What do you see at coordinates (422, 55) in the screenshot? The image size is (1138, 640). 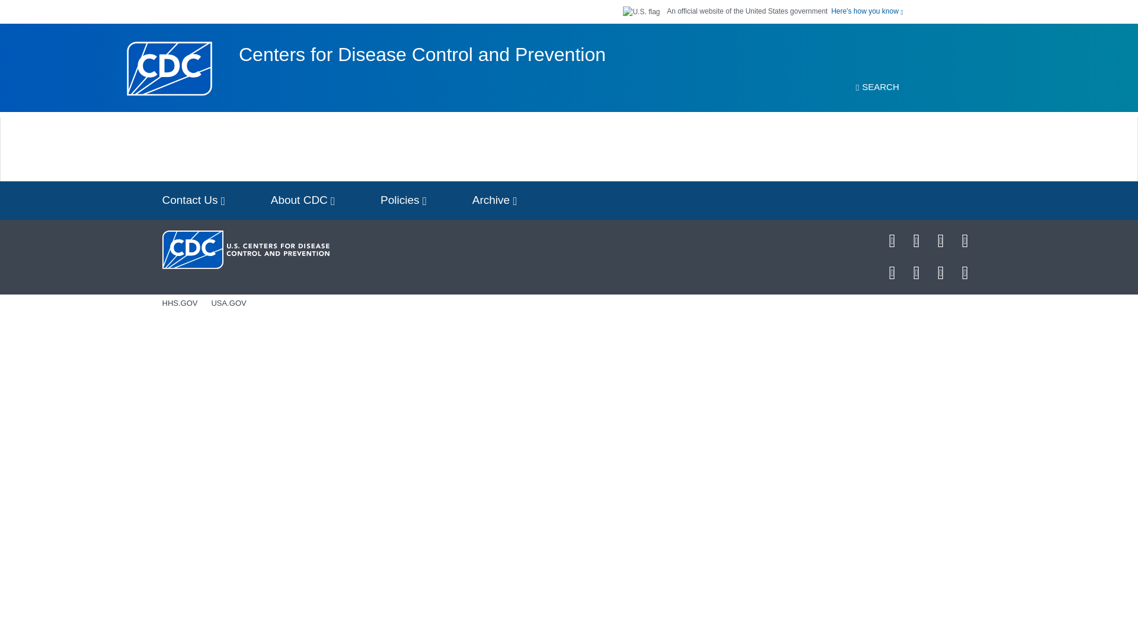 I see `Centers for Disease Control and Prevention` at bounding box center [422, 55].